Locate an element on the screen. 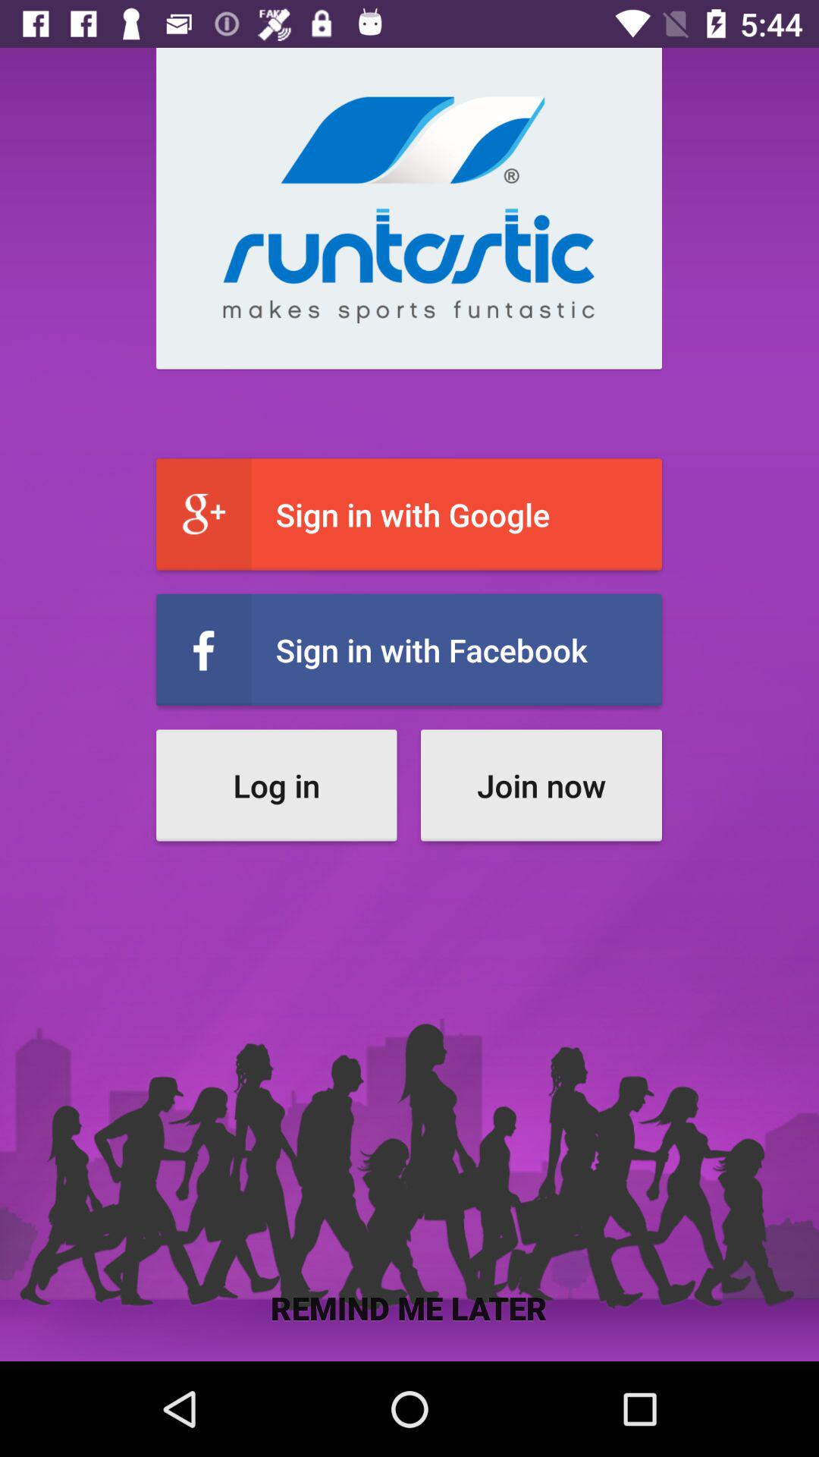  tap remind me later button is located at coordinates (409, 1307).